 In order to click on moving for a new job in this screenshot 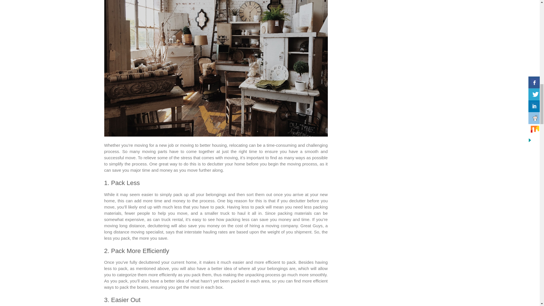, I will do `click(154, 145)`.